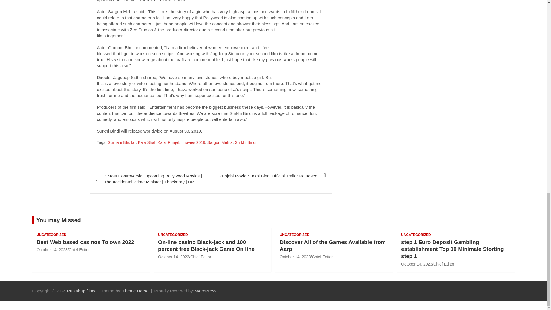 This screenshot has height=310, width=551. I want to click on You may Missed, so click(58, 220).